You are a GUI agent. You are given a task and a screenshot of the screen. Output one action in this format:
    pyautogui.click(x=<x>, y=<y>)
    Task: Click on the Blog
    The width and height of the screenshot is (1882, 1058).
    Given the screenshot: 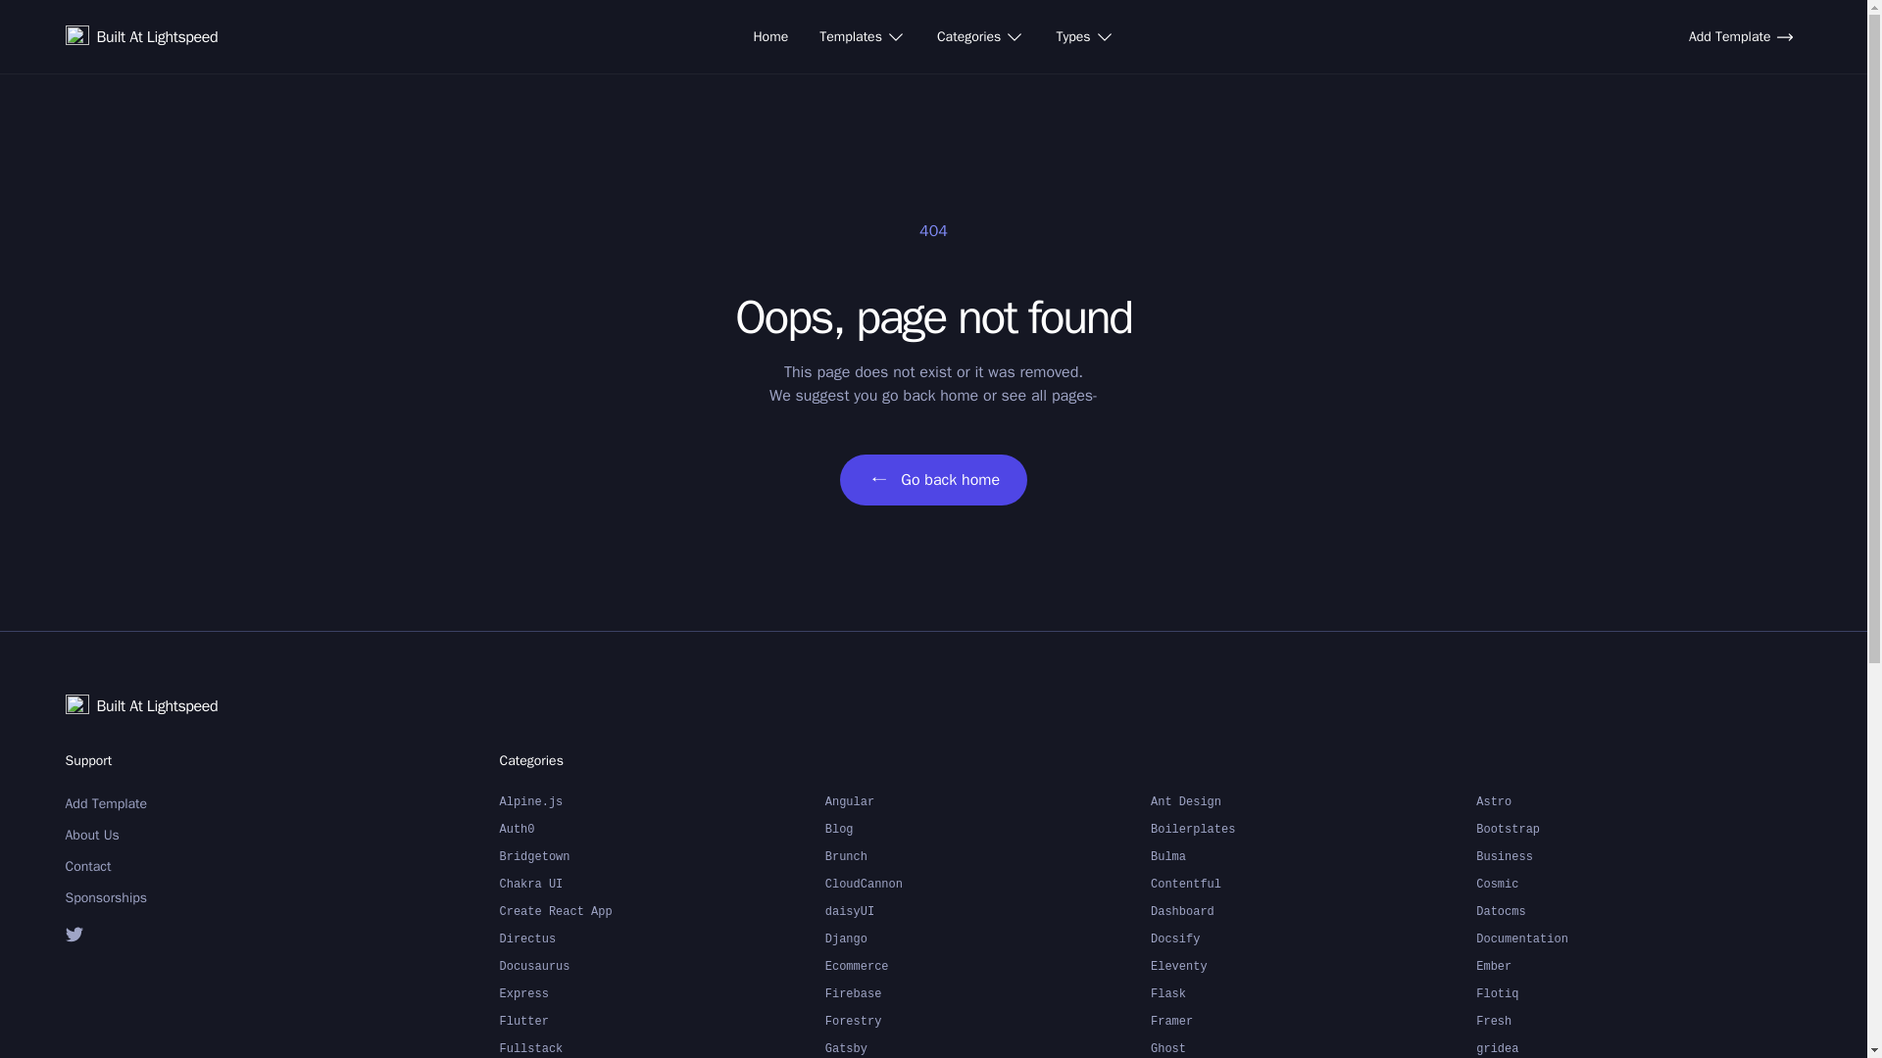 What is the action you would take?
    pyautogui.click(x=988, y=829)
    